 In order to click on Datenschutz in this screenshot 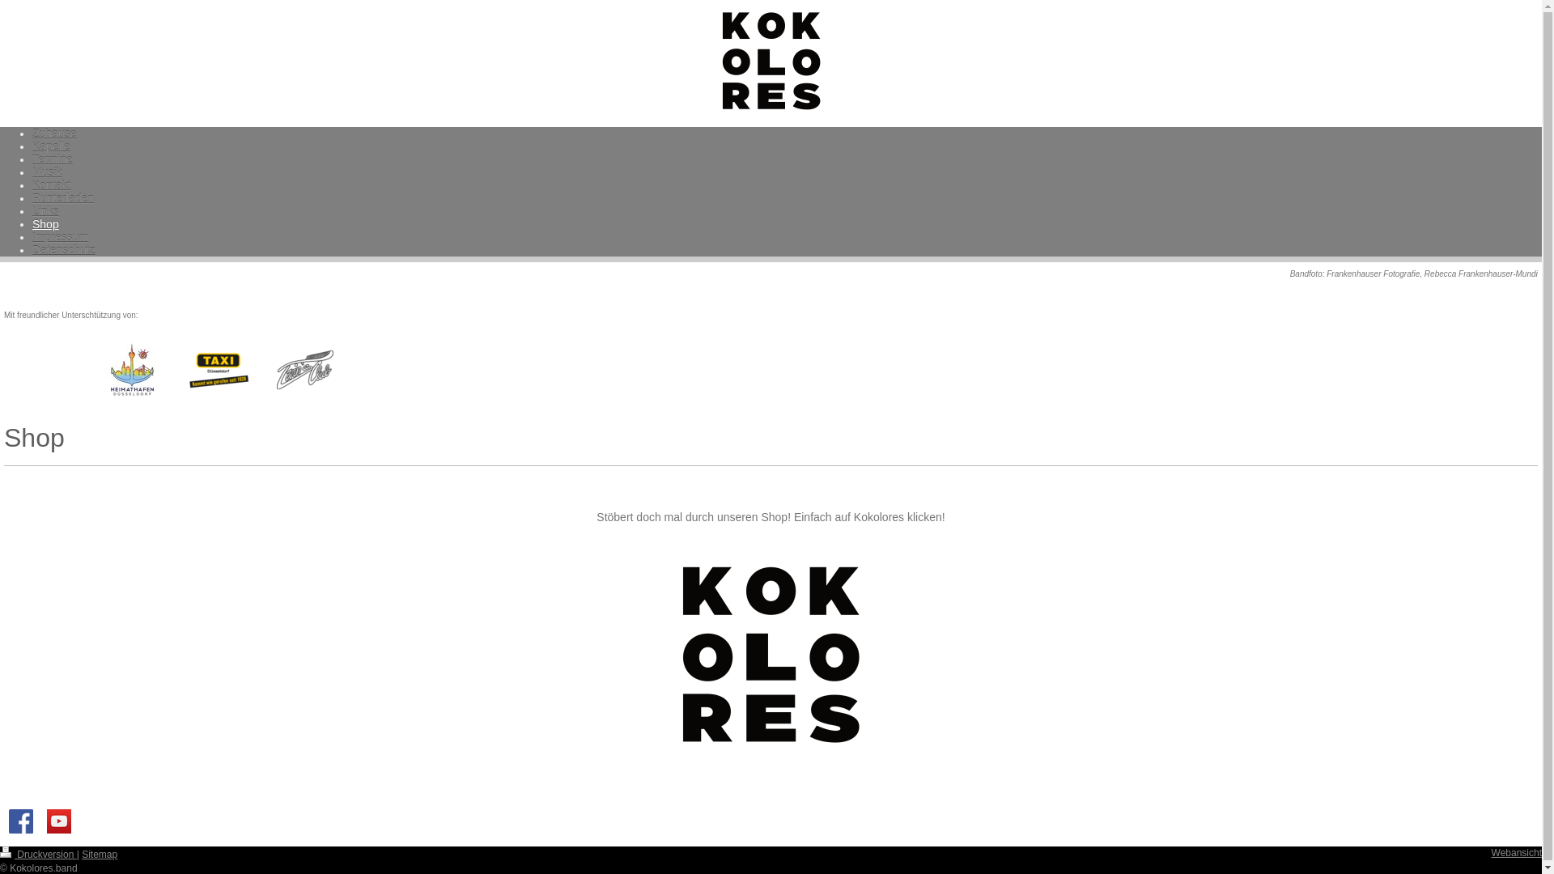, I will do `click(64, 250)`.